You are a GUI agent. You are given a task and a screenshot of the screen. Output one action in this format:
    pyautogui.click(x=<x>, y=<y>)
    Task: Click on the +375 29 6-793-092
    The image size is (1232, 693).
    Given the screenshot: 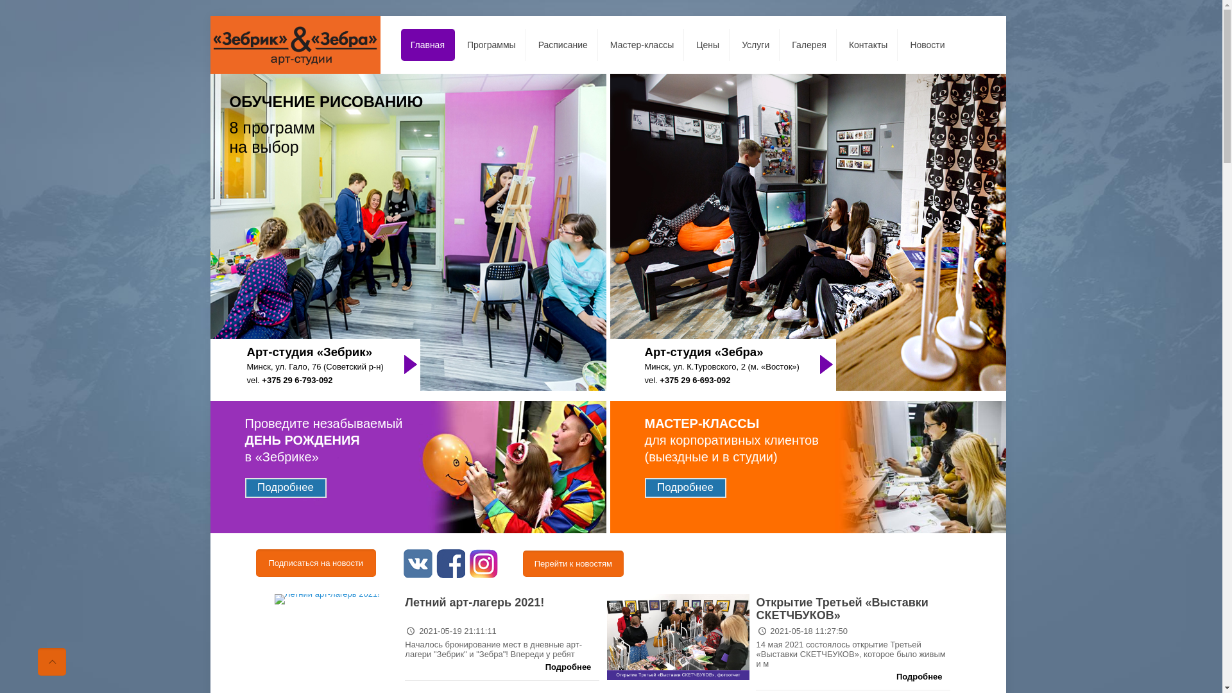 What is the action you would take?
    pyautogui.click(x=297, y=380)
    